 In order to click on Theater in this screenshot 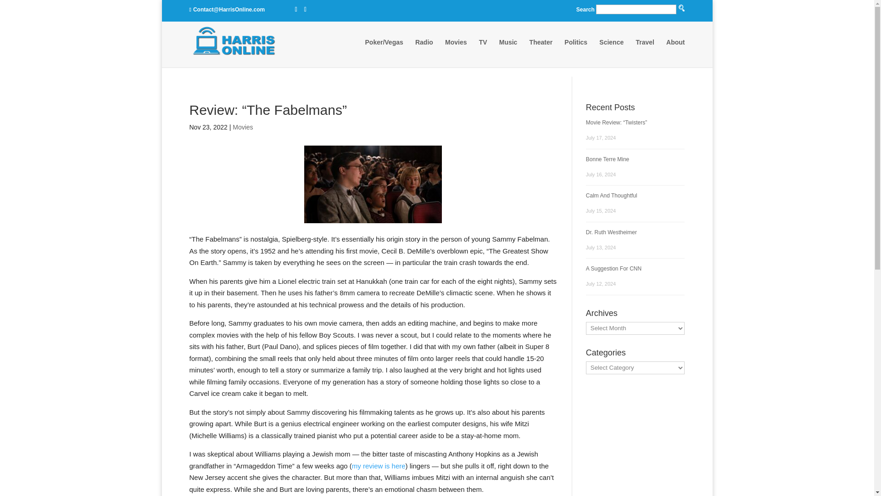, I will do `click(541, 51)`.